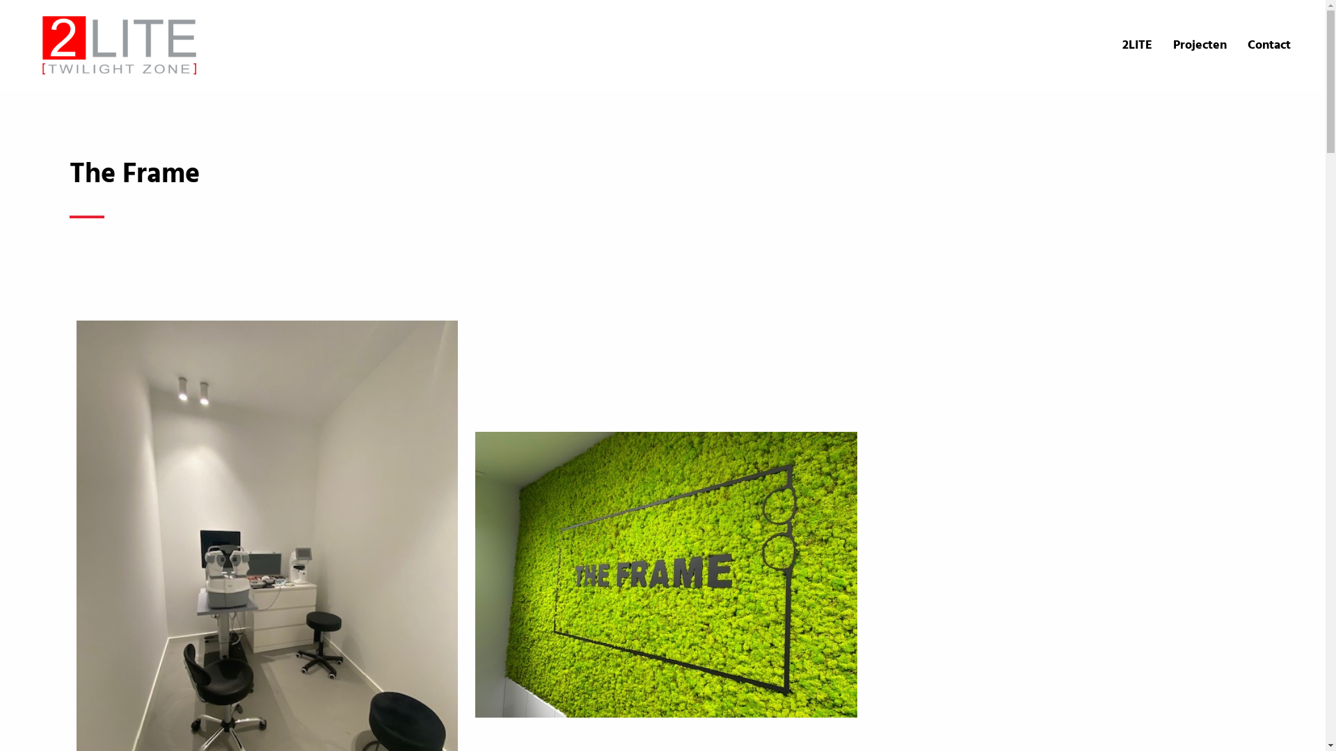 This screenshot has width=1336, height=751. What do you see at coordinates (1200, 46) in the screenshot?
I see `Projecten` at bounding box center [1200, 46].